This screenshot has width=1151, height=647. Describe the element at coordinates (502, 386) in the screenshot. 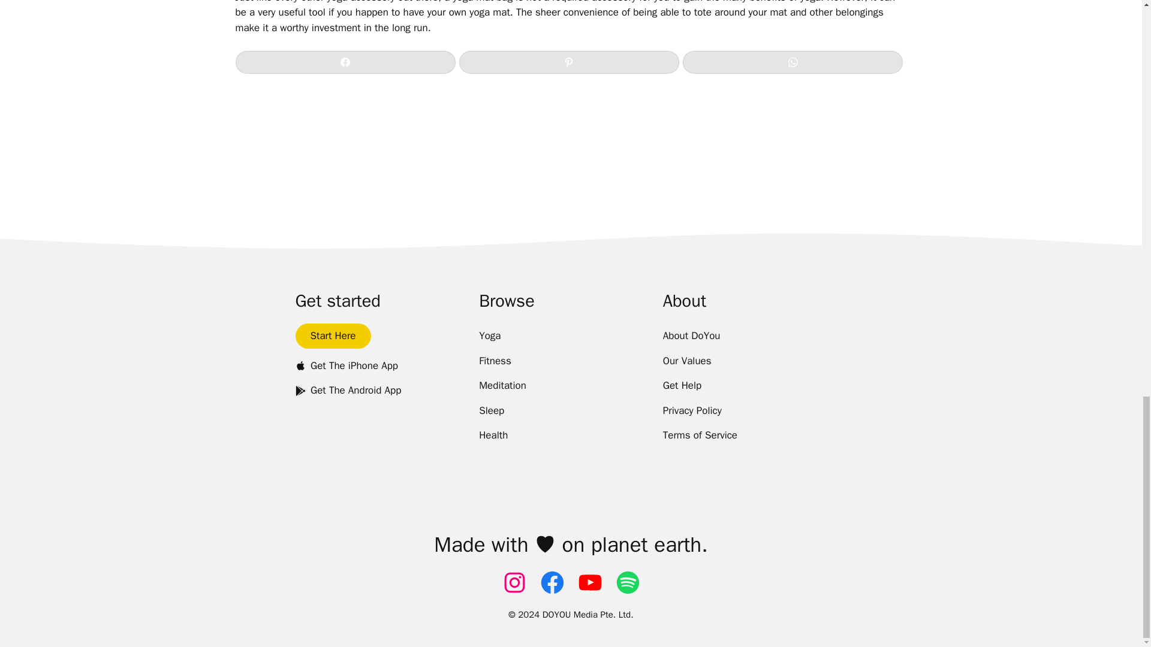

I see `Meditation` at that location.